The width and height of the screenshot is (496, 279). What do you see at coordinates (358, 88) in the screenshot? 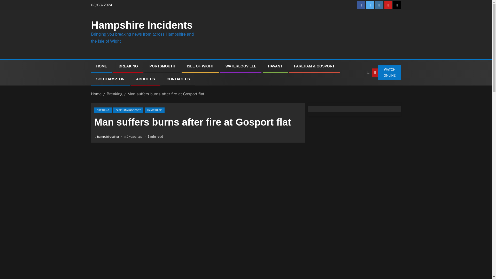
I see `Search` at bounding box center [358, 88].